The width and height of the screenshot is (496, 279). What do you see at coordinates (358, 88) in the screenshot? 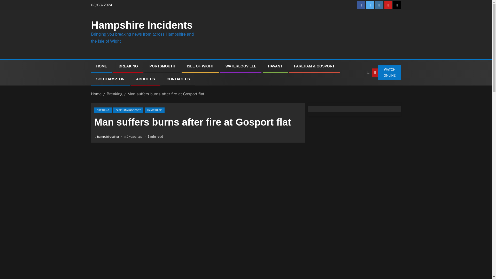
I see `Search` at bounding box center [358, 88].